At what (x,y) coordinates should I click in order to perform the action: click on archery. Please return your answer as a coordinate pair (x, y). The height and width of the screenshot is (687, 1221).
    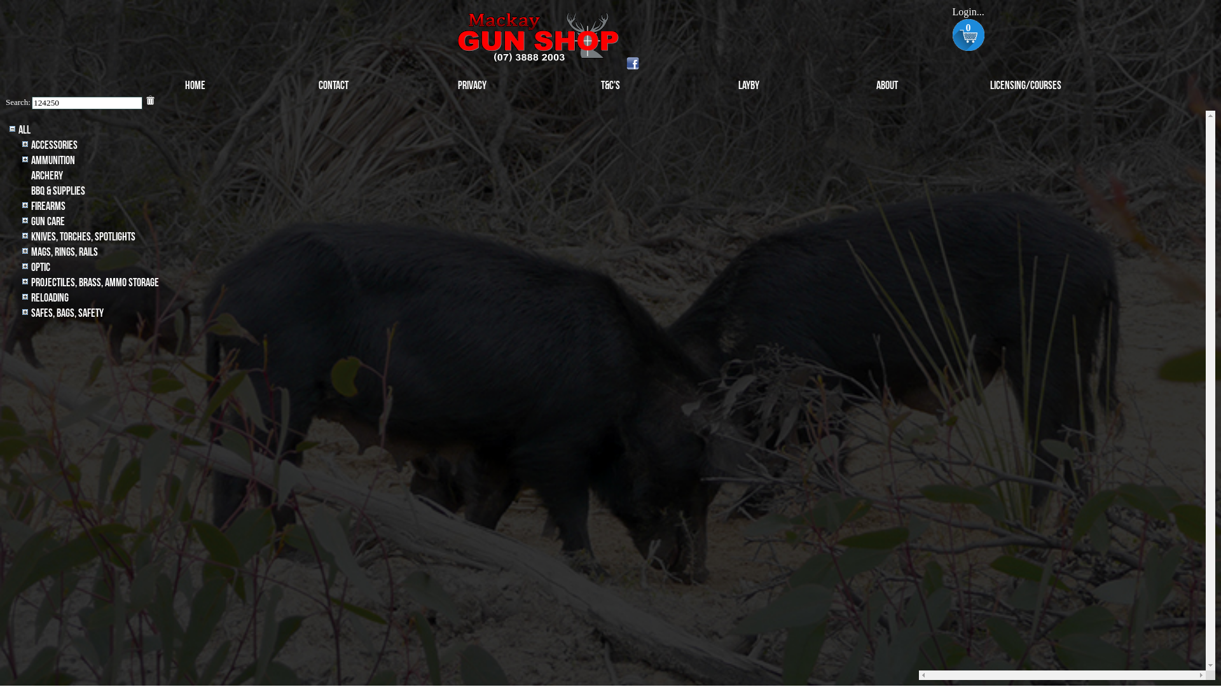
    Looking at the image, I should click on (47, 176).